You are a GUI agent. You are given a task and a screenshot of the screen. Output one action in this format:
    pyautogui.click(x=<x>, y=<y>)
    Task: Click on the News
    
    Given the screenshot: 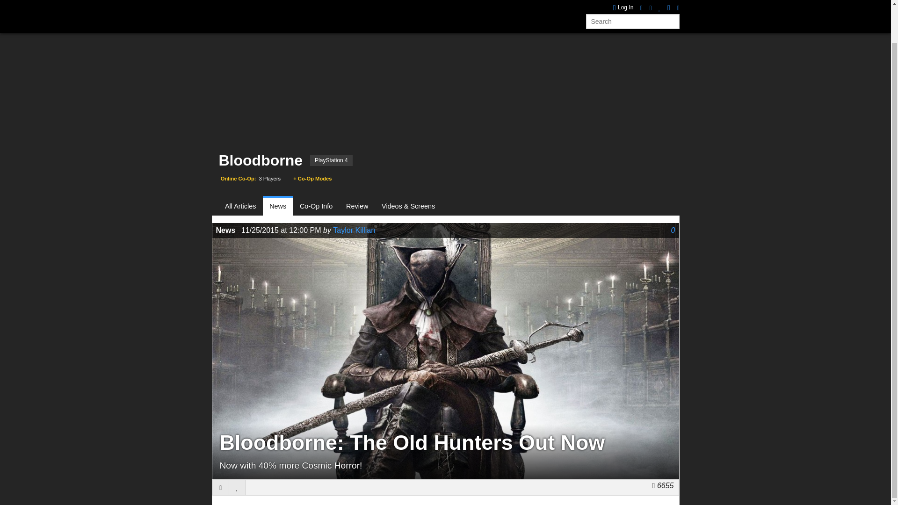 What is the action you would take?
    pyautogui.click(x=278, y=207)
    